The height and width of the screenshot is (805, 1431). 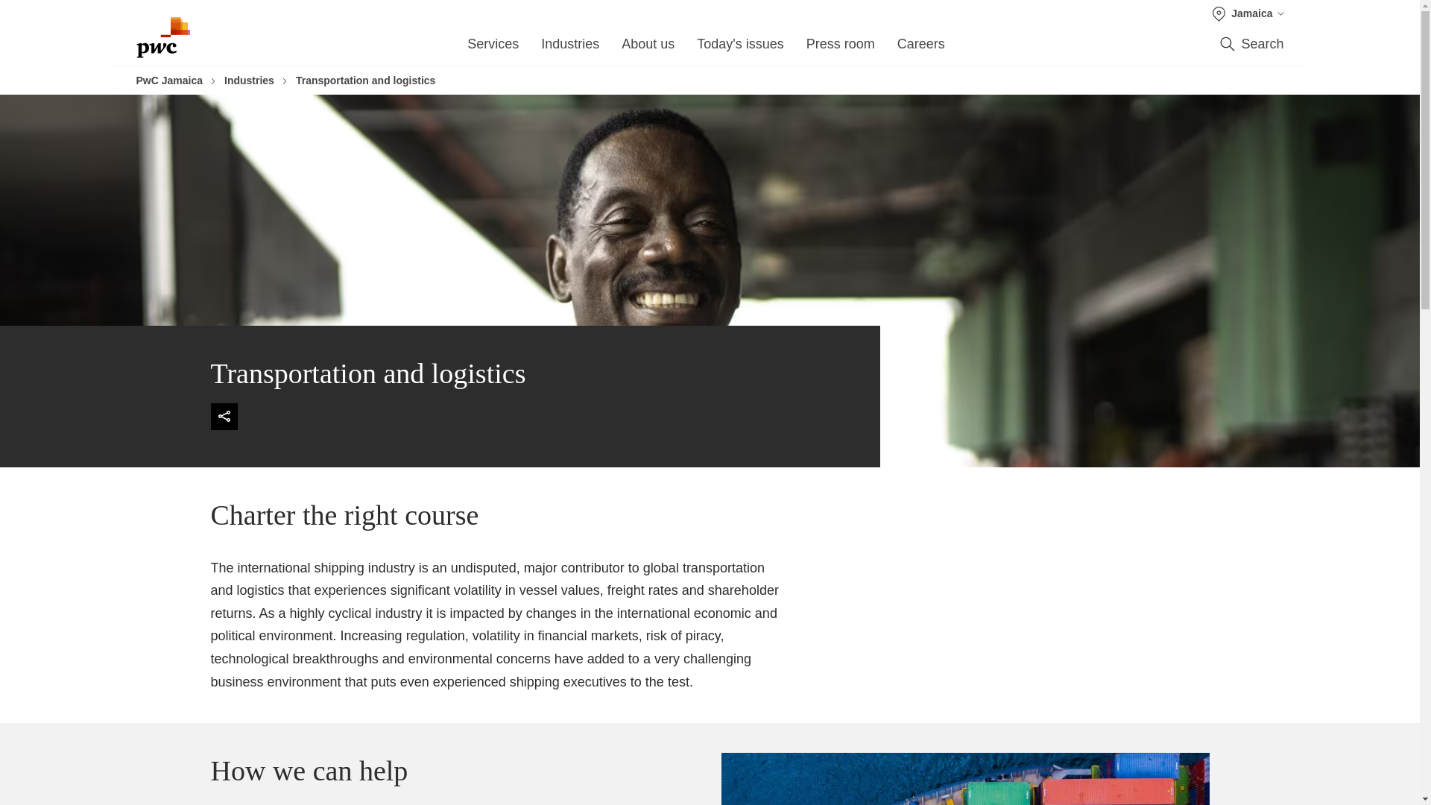 I want to click on About us, so click(x=647, y=48).